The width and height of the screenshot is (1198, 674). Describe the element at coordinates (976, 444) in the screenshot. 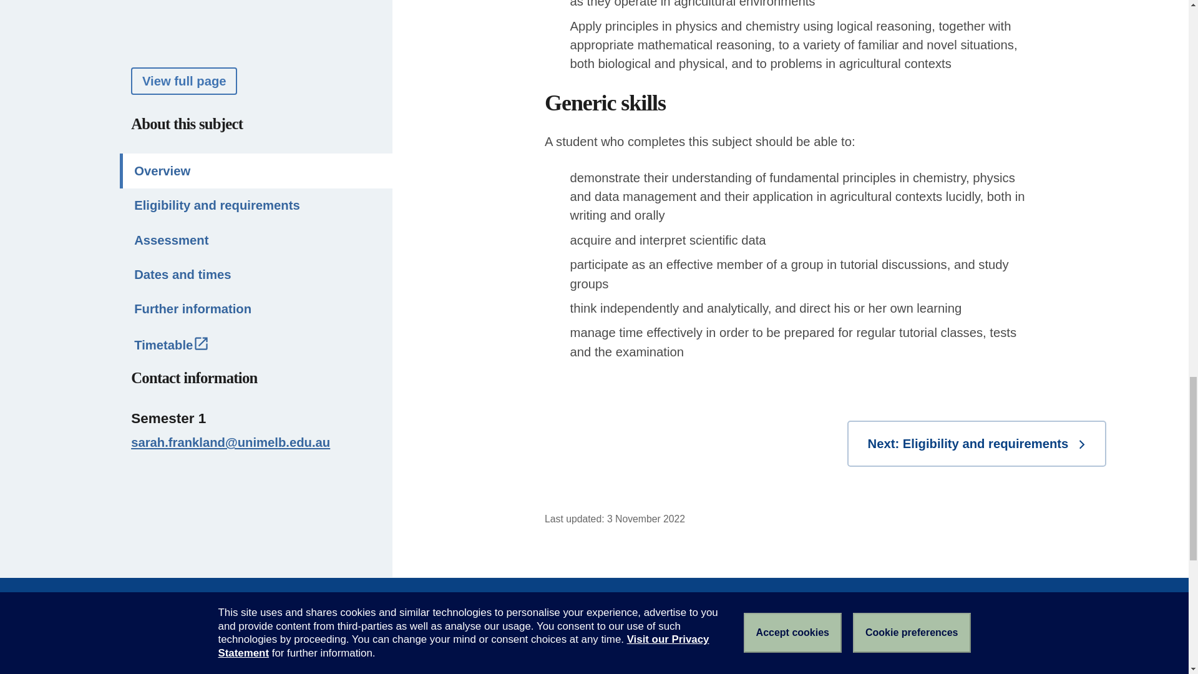

I see `Next: Eligibility and requirements` at that location.